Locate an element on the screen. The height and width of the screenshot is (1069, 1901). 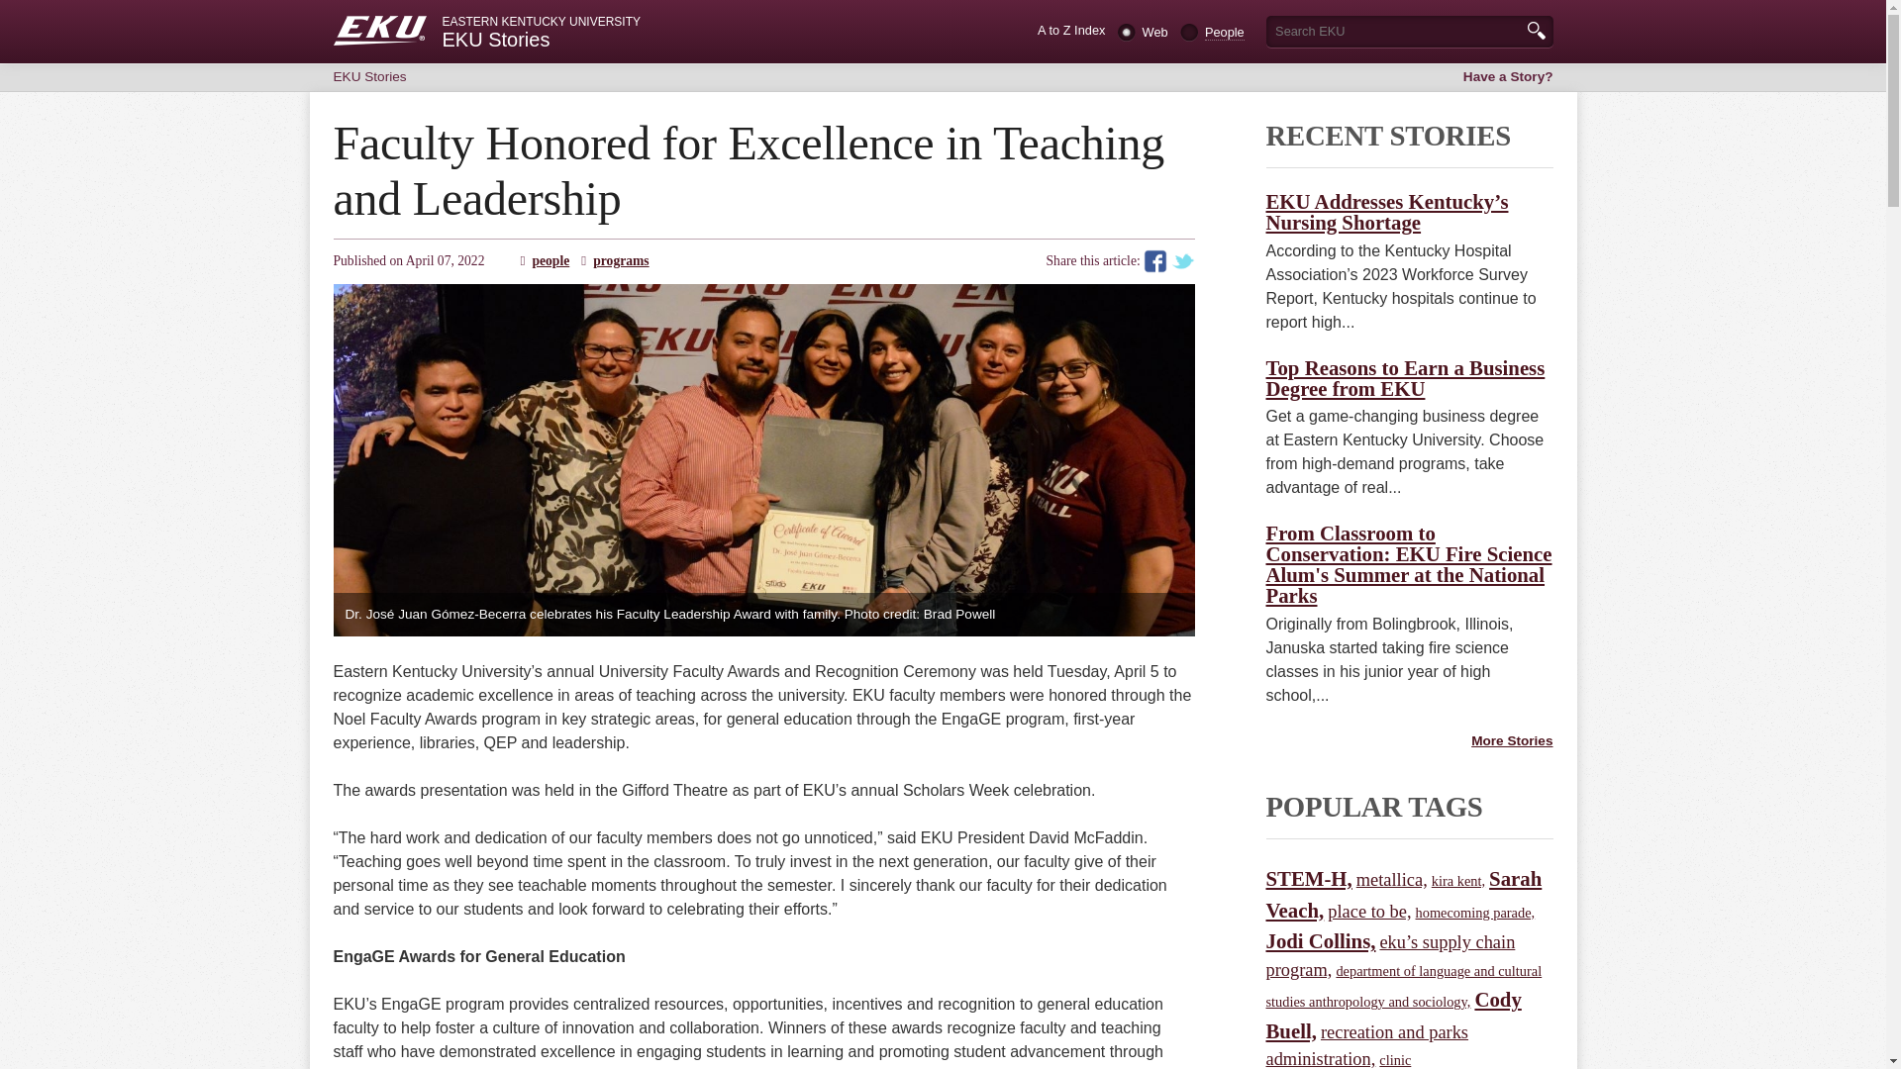
EKU is located at coordinates (379, 31).